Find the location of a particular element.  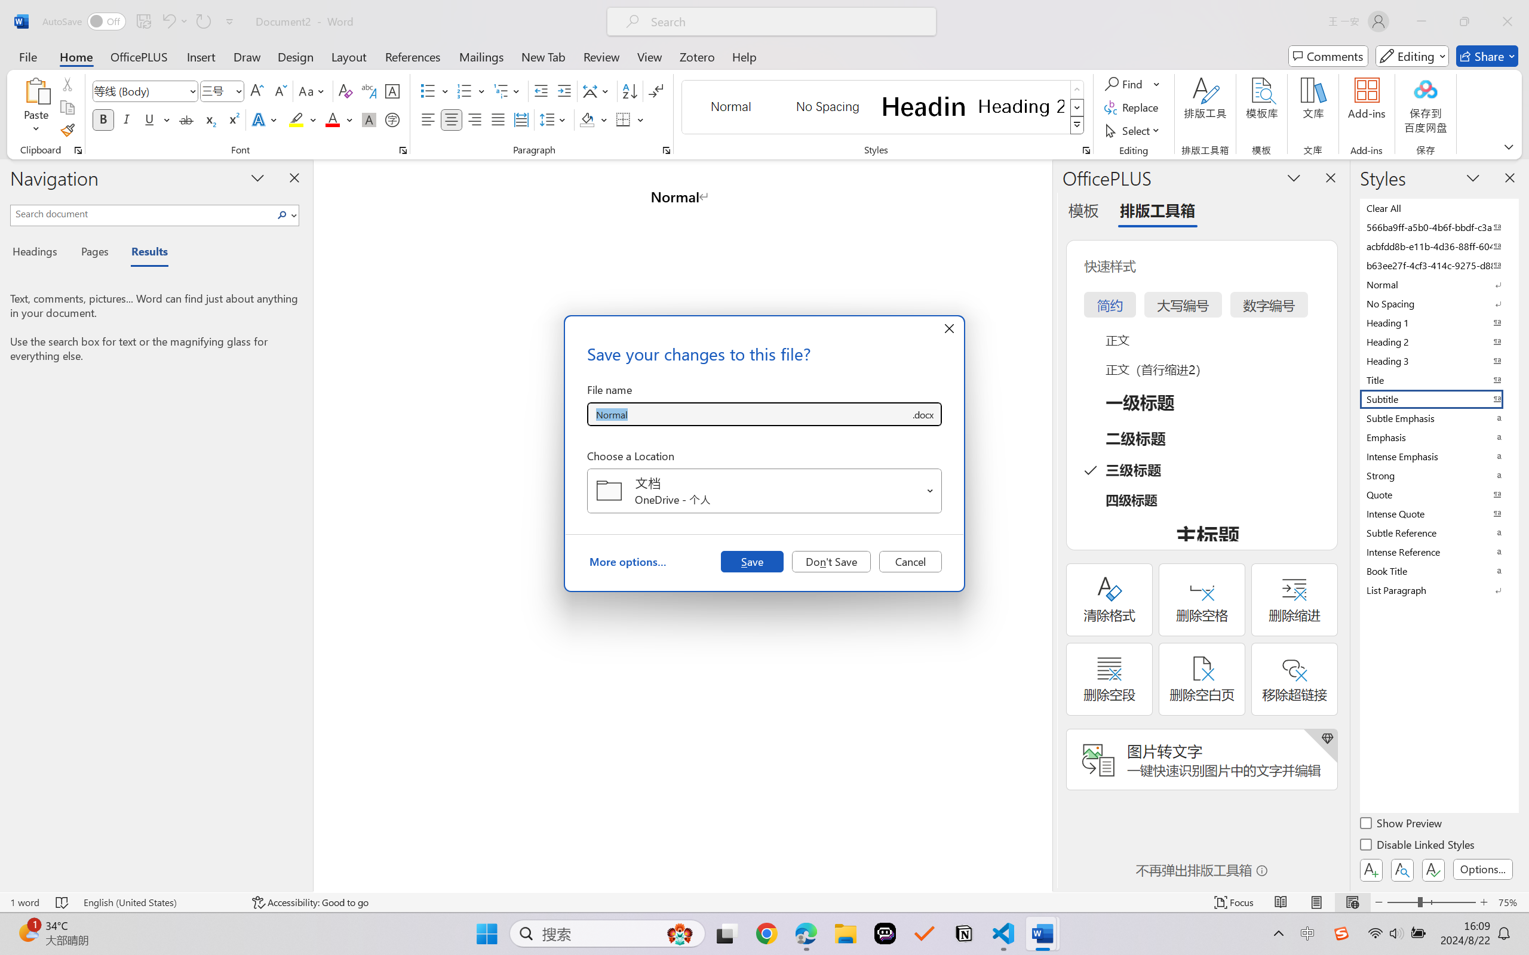

Undo Style is located at coordinates (174, 21).